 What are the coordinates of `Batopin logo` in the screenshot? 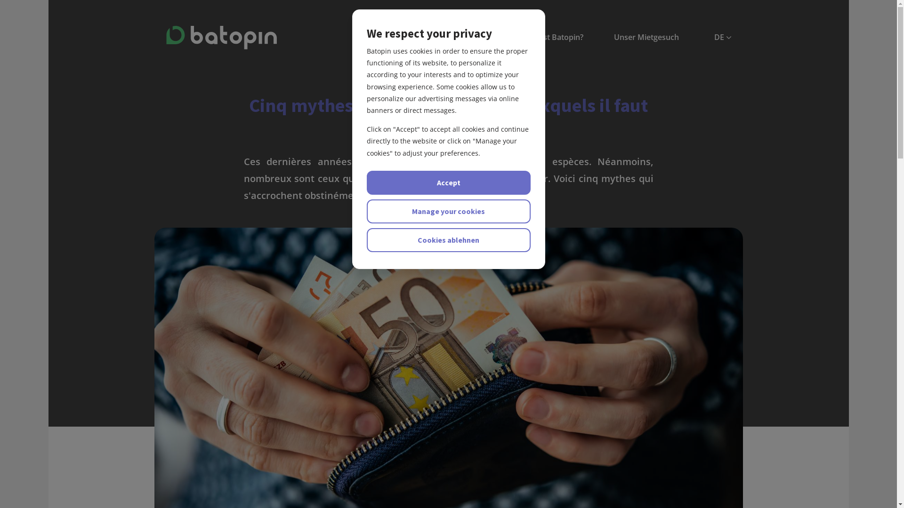 It's located at (221, 38).